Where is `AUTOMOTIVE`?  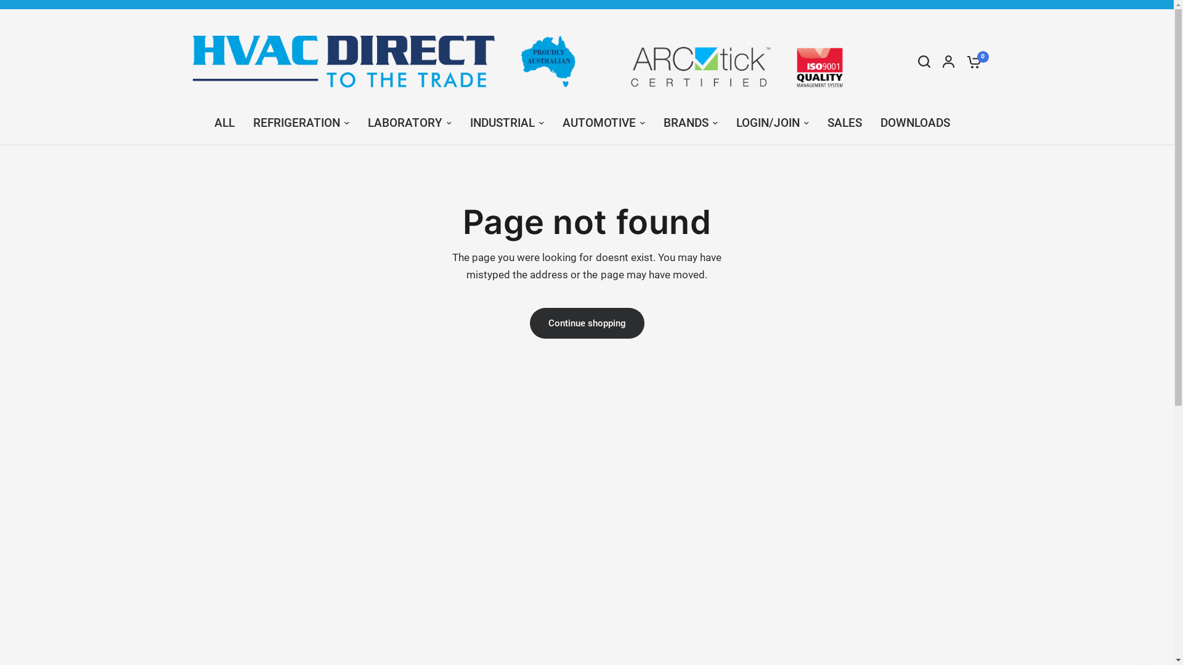
AUTOMOTIVE is located at coordinates (604, 123).